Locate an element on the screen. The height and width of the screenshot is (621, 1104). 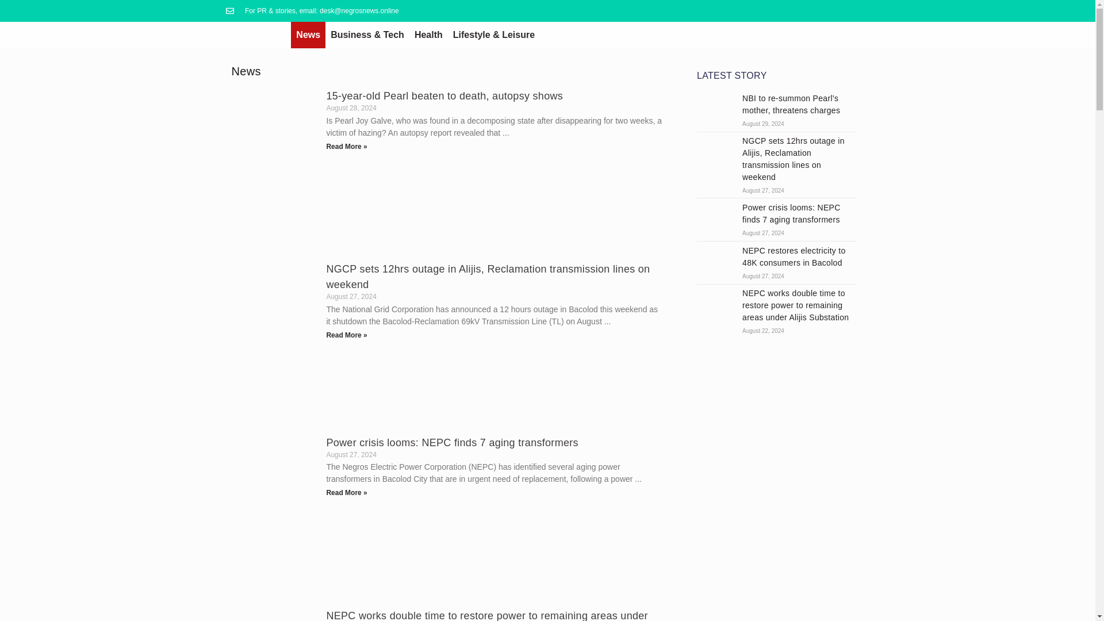
Power crisis looms: NEPC finds 7 aging transformers is located at coordinates (715, 218).